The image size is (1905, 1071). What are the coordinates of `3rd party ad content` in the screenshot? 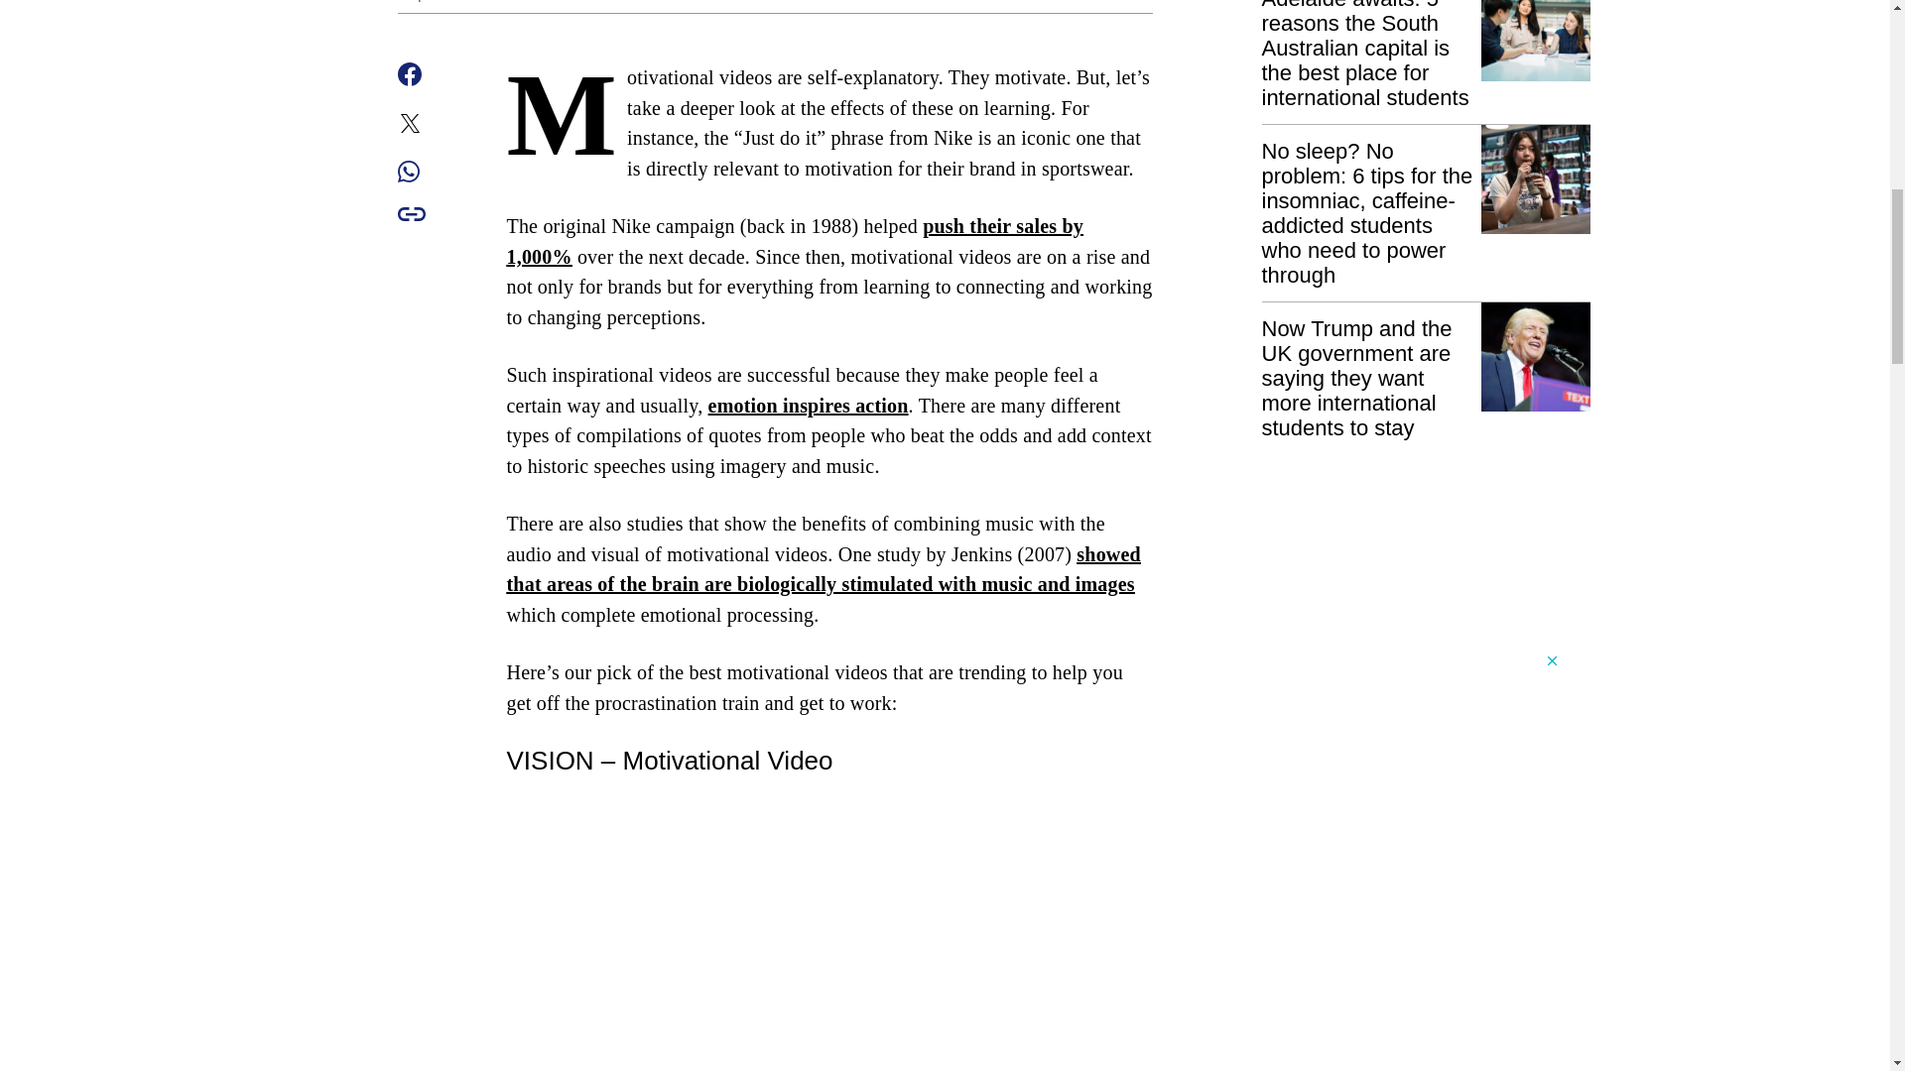 It's located at (1411, 861).